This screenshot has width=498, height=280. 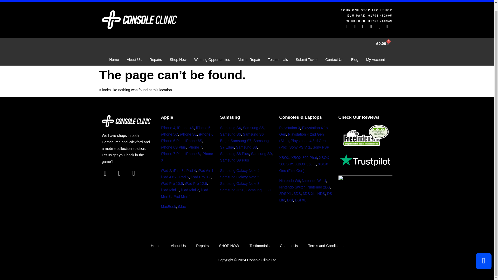 I want to click on Submit Ticket, so click(x=307, y=60).